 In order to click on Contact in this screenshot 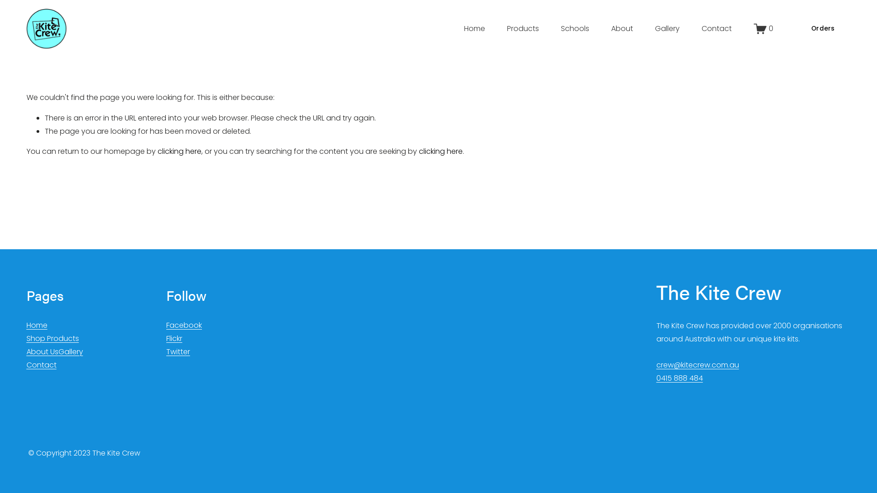, I will do `click(717, 29)`.